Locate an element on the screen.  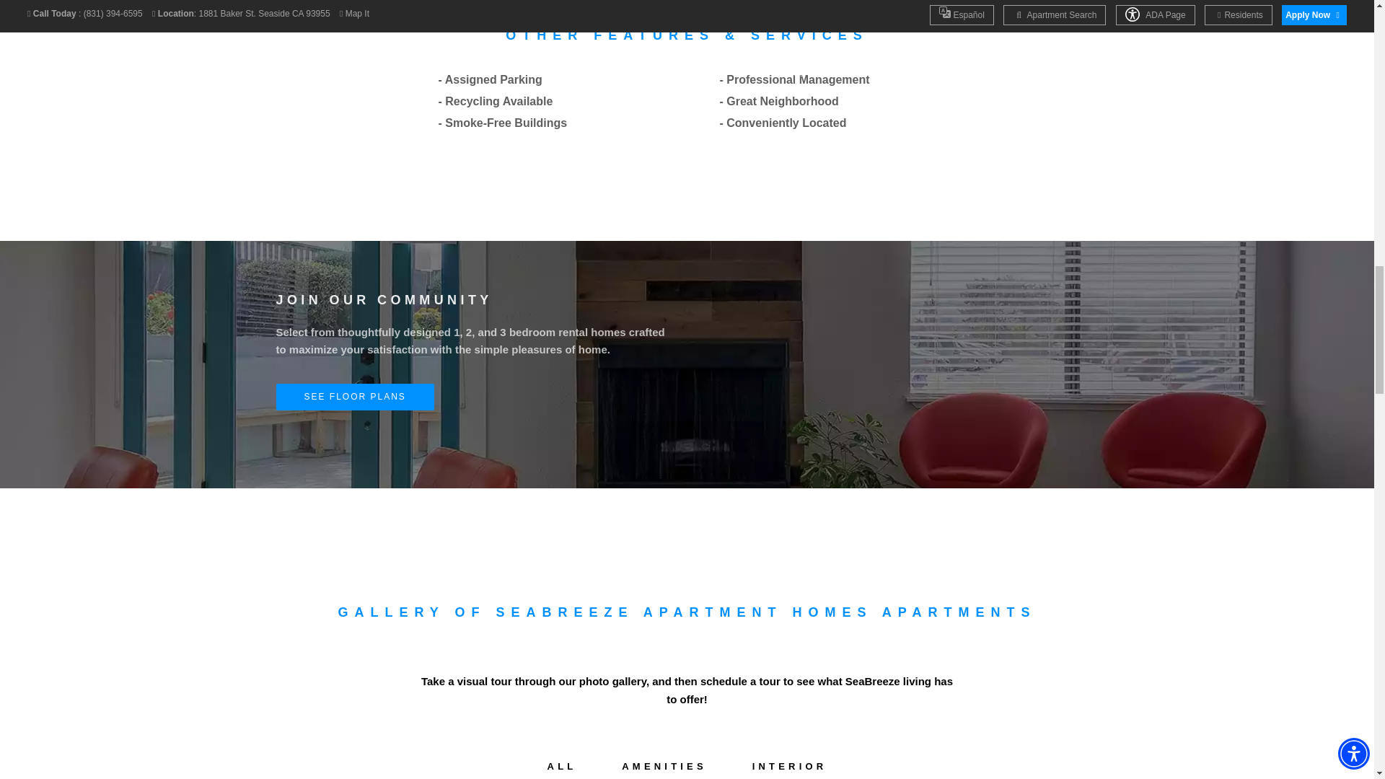
SEE FLOOR PLANS is located at coordinates (475, 397).